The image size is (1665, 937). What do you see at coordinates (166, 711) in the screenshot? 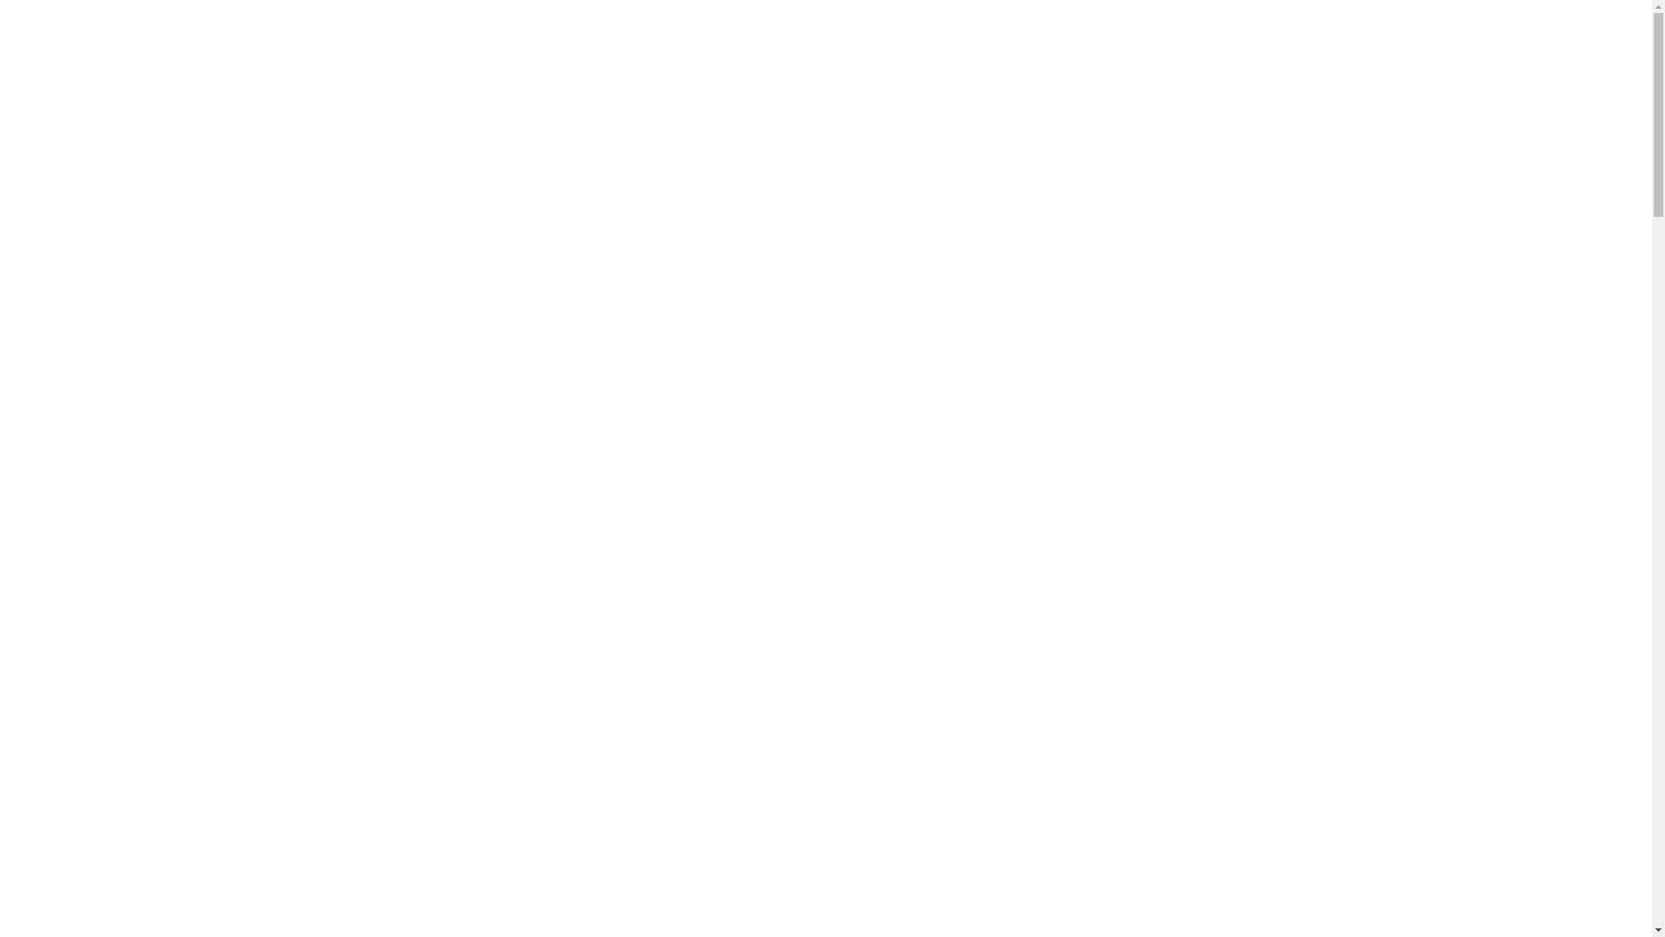
I see `RF Shielded Shipping Container` at bounding box center [166, 711].